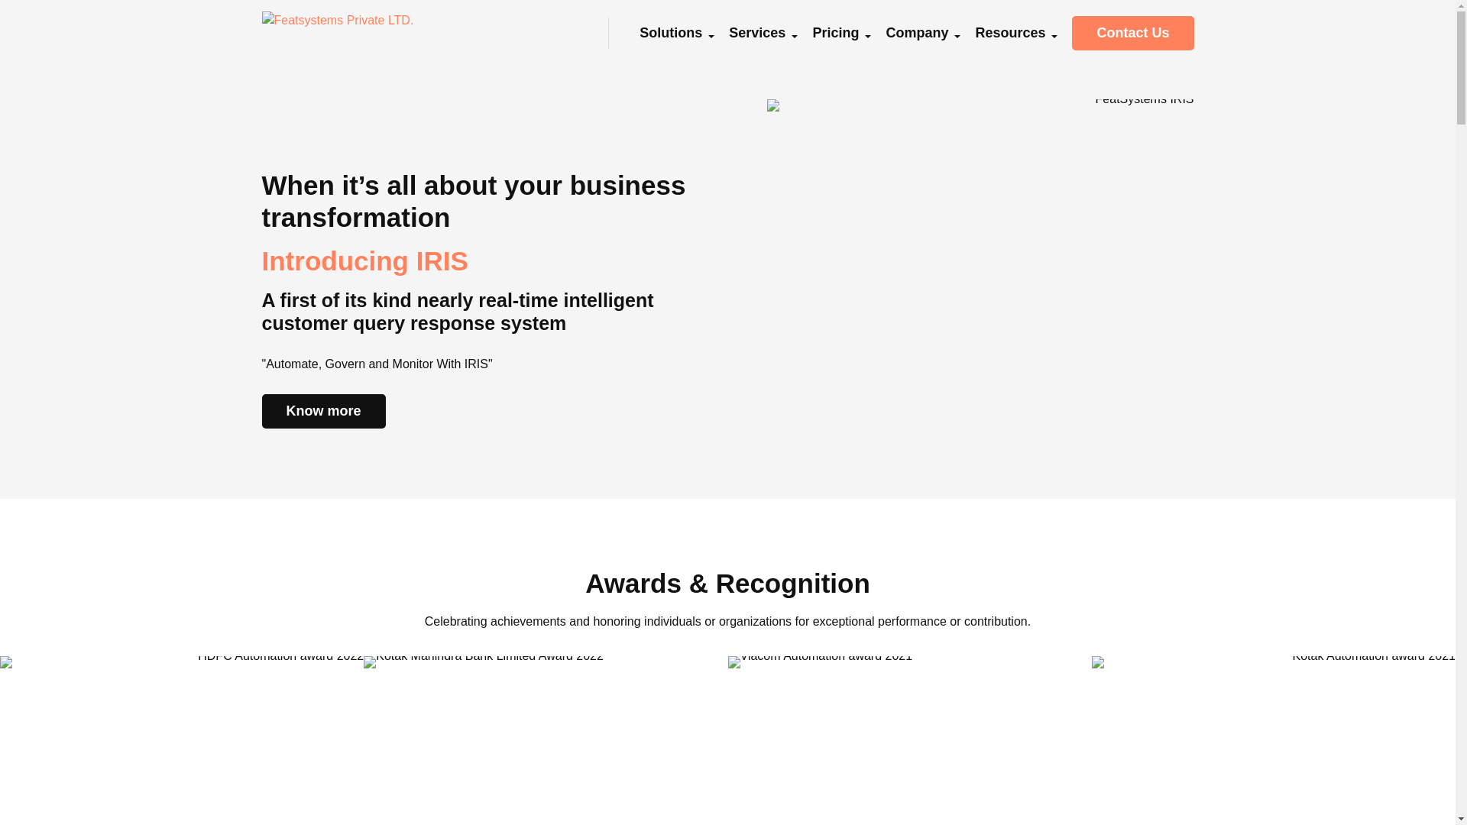 The width and height of the screenshot is (1467, 825). Describe the element at coordinates (756, 32) in the screenshot. I see `Services` at that location.